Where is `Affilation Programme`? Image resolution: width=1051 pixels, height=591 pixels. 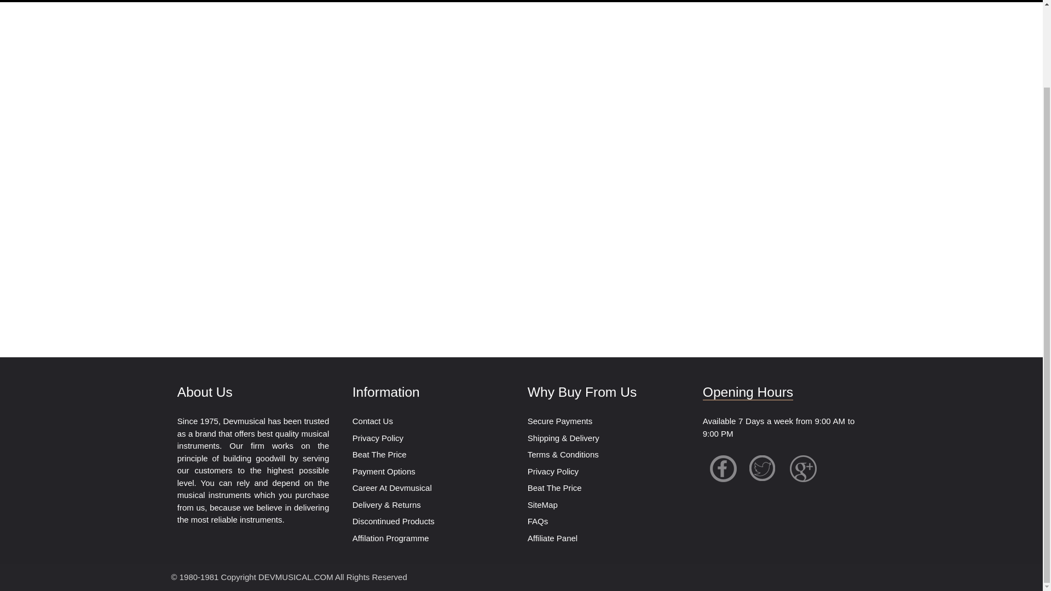 Affilation Programme is located at coordinates (390, 538).